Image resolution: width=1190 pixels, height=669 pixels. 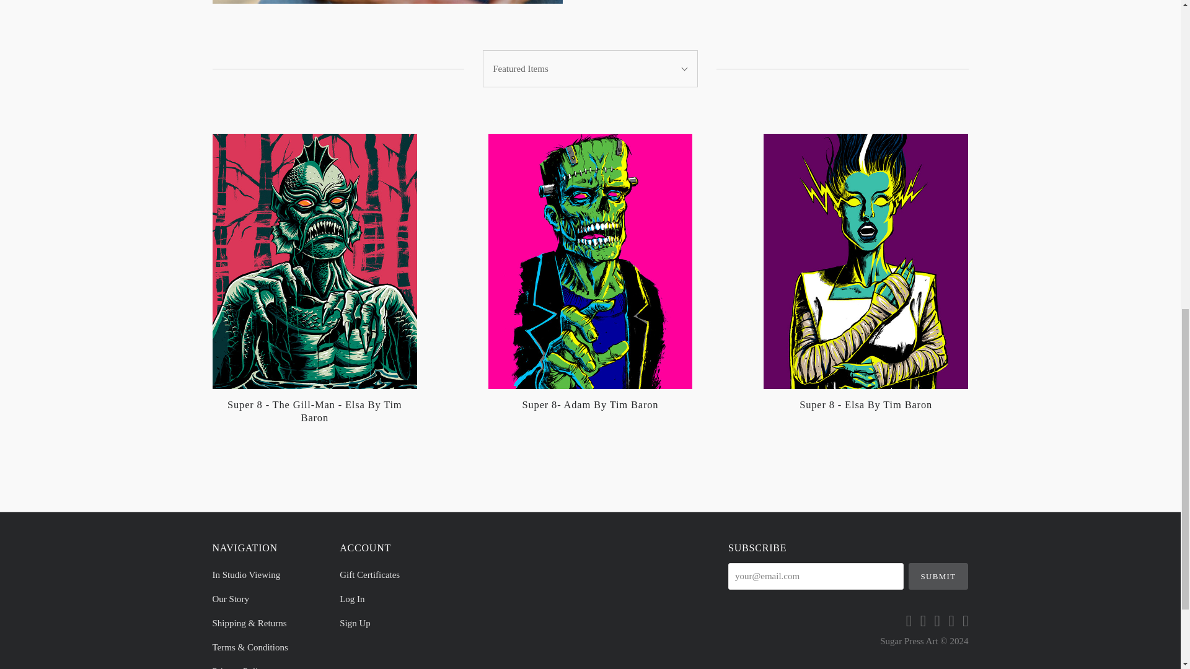 I want to click on Super 8 - Elsa by Tim Baron, so click(x=865, y=404).